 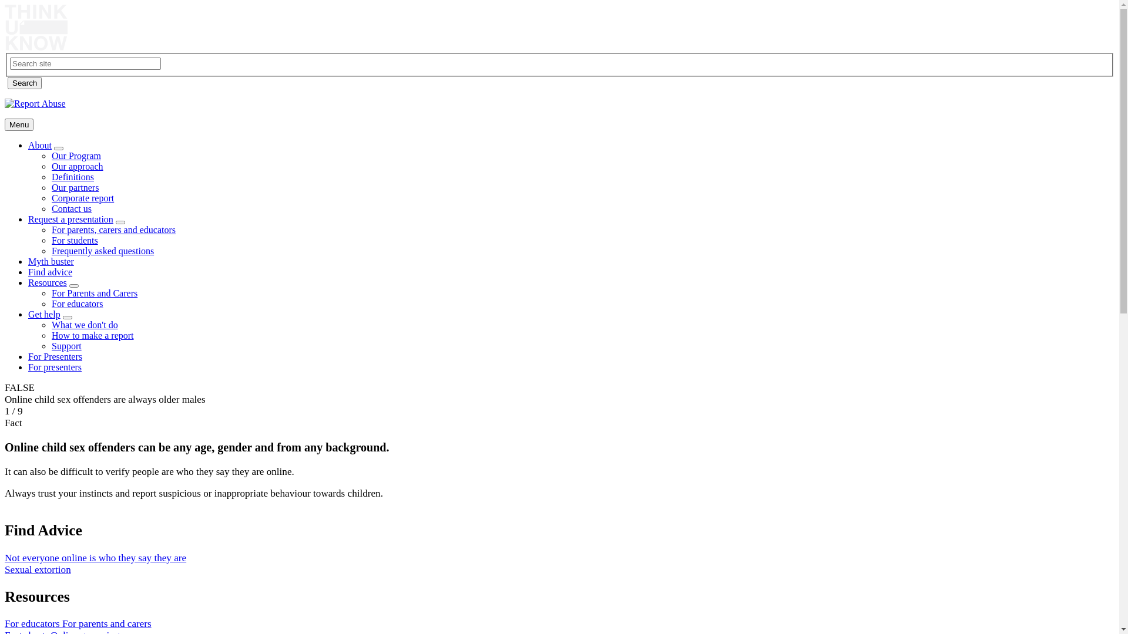 I want to click on Our approach, so click(x=78, y=167).